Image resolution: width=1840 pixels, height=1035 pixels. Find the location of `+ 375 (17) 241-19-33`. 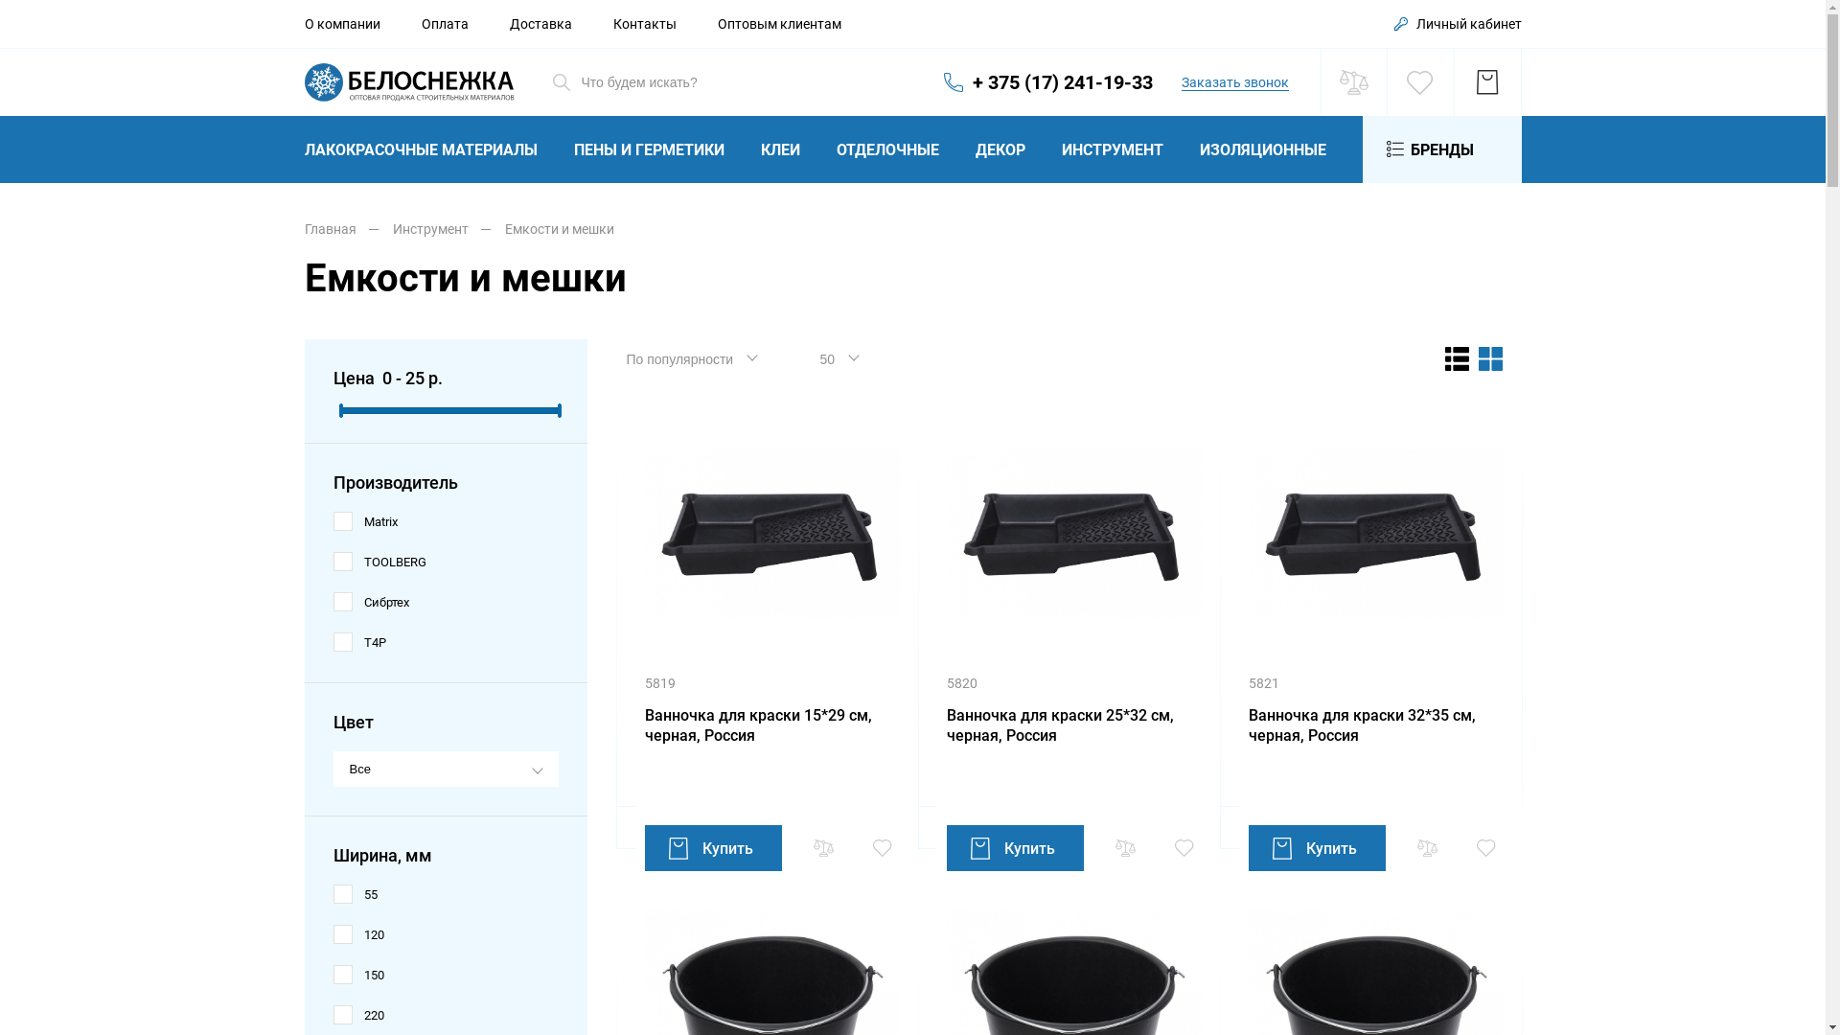

+ 375 (17) 241-19-33 is located at coordinates (1046, 82).